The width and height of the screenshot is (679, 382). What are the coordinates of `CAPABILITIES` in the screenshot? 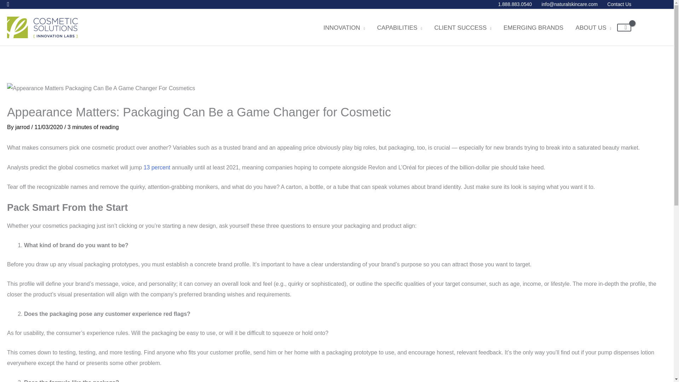 It's located at (400, 28).